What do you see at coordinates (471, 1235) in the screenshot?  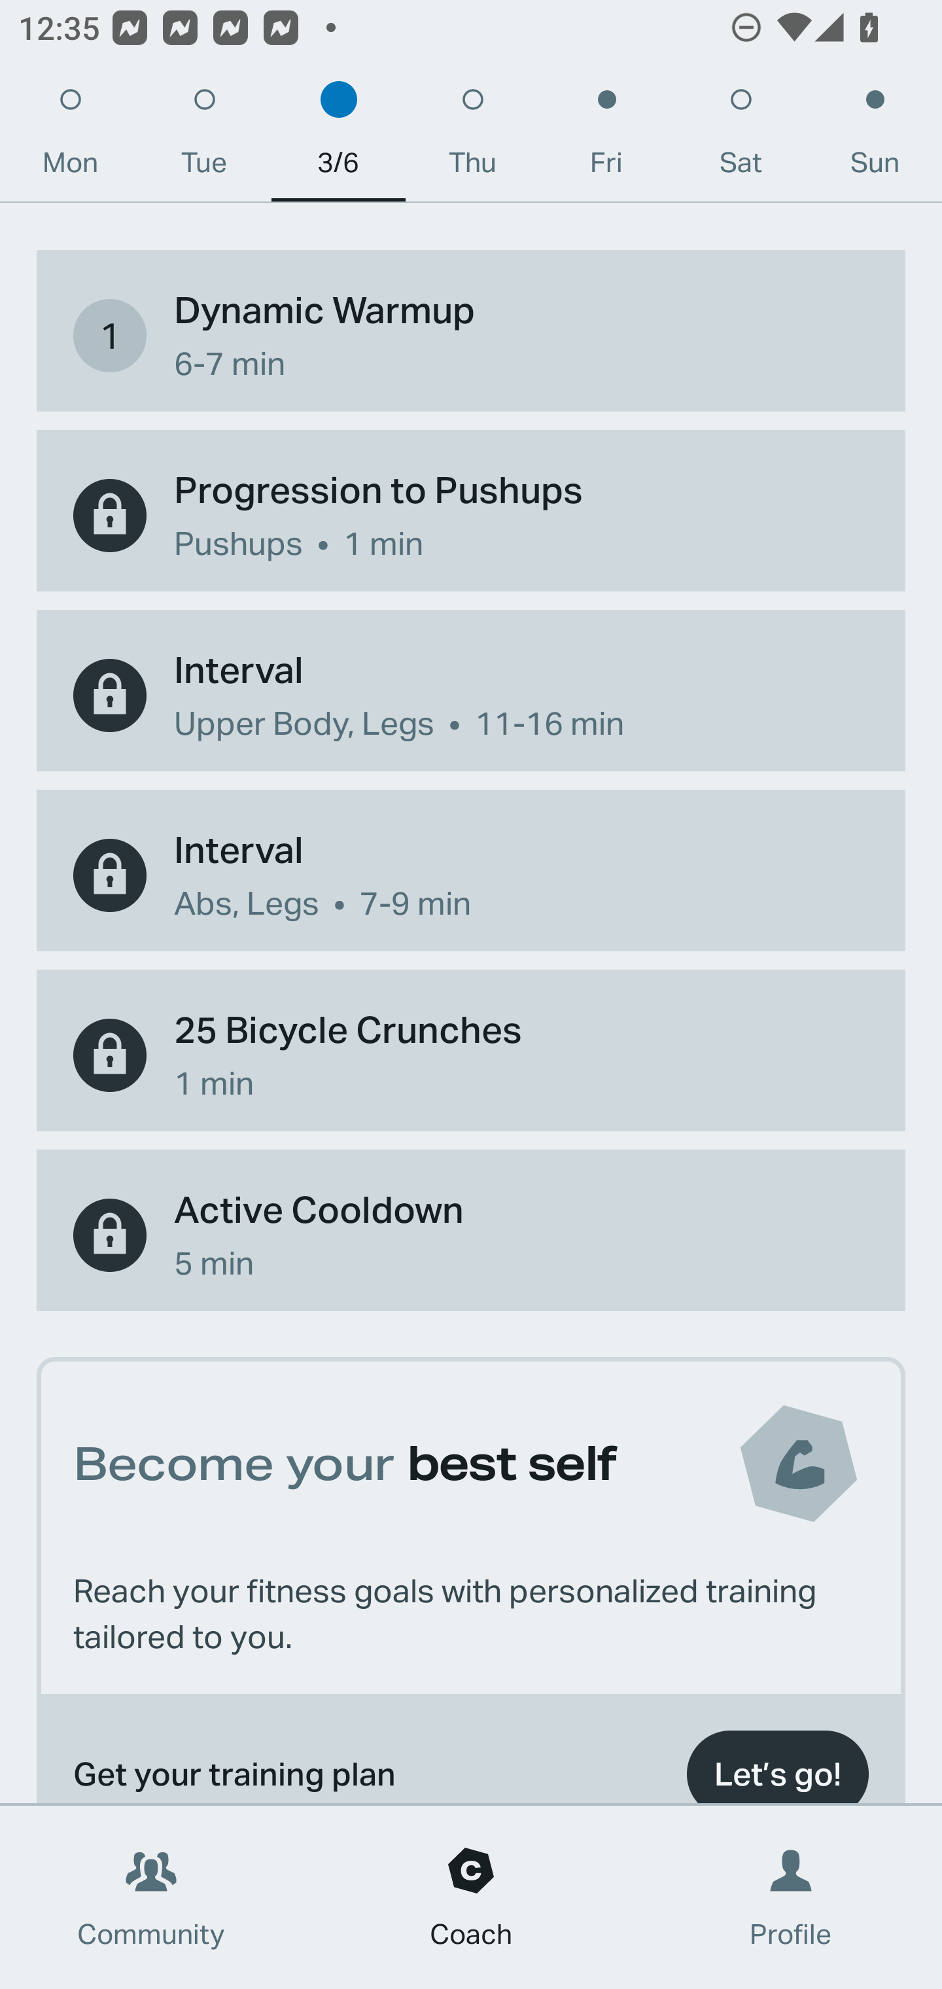 I see `Active Cooldown 5 min` at bounding box center [471, 1235].